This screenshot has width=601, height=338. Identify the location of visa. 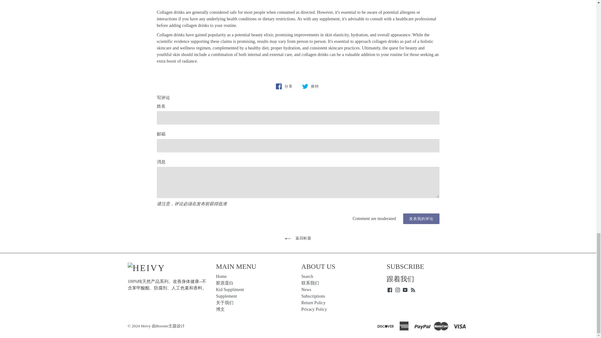
(460, 325).